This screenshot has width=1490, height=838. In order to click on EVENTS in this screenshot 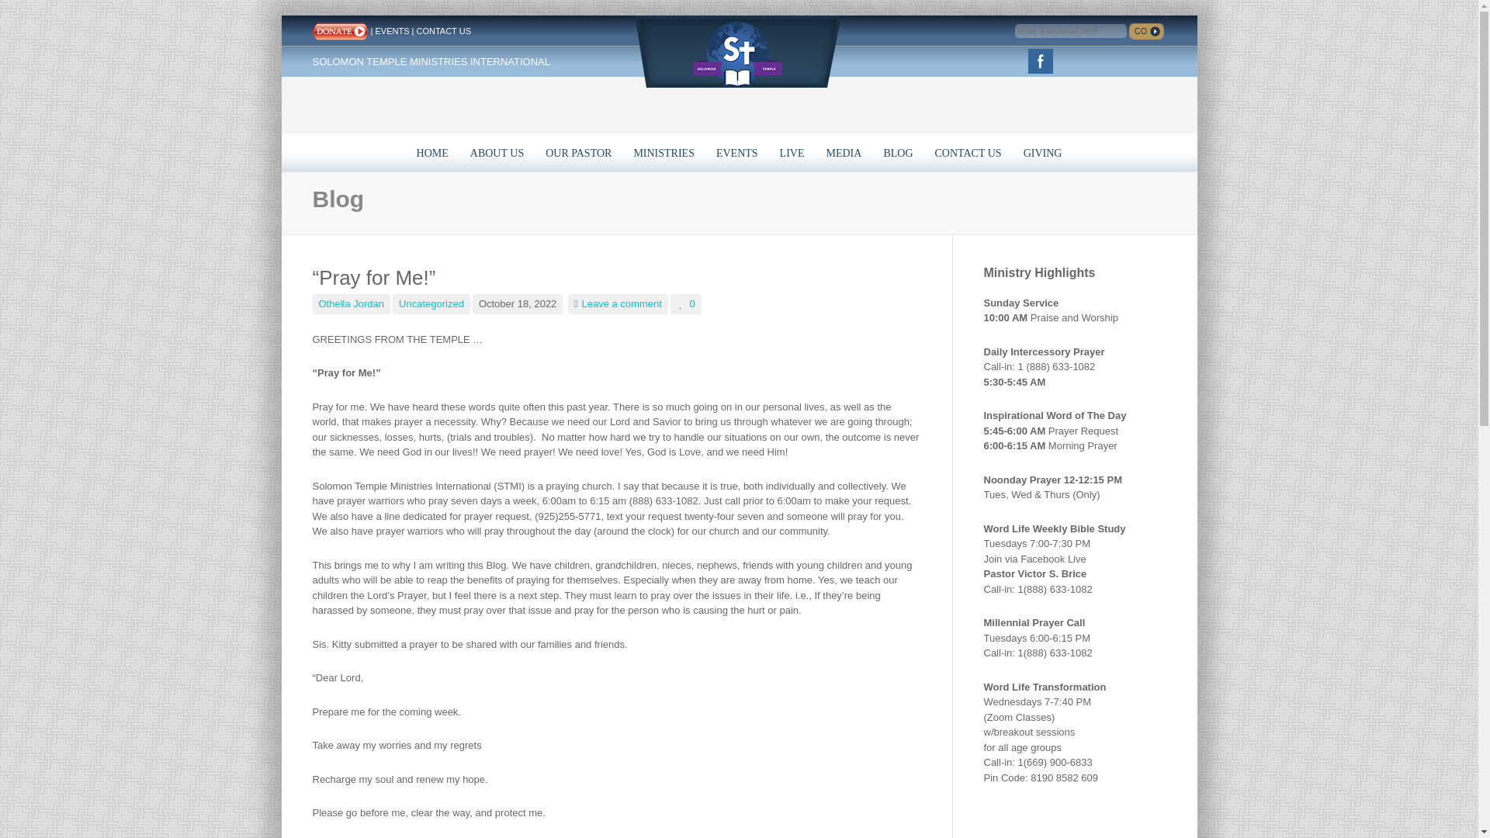, I will do `click(736, 153)`.